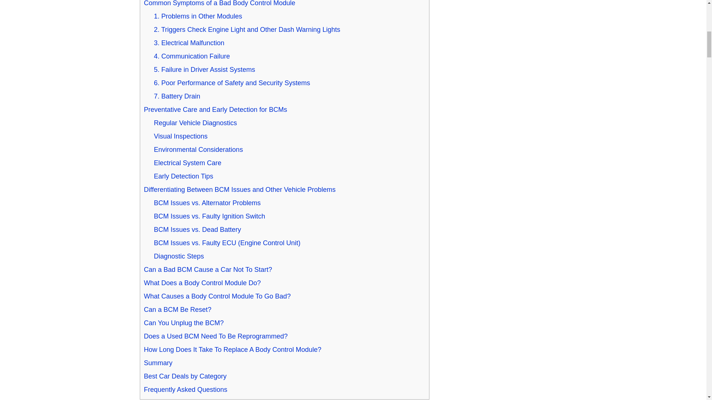  What do you see at coordinates (177, 310) in the screenshot?
I see `Can a BCM Be Reset?` at bounding box center [177, 310].